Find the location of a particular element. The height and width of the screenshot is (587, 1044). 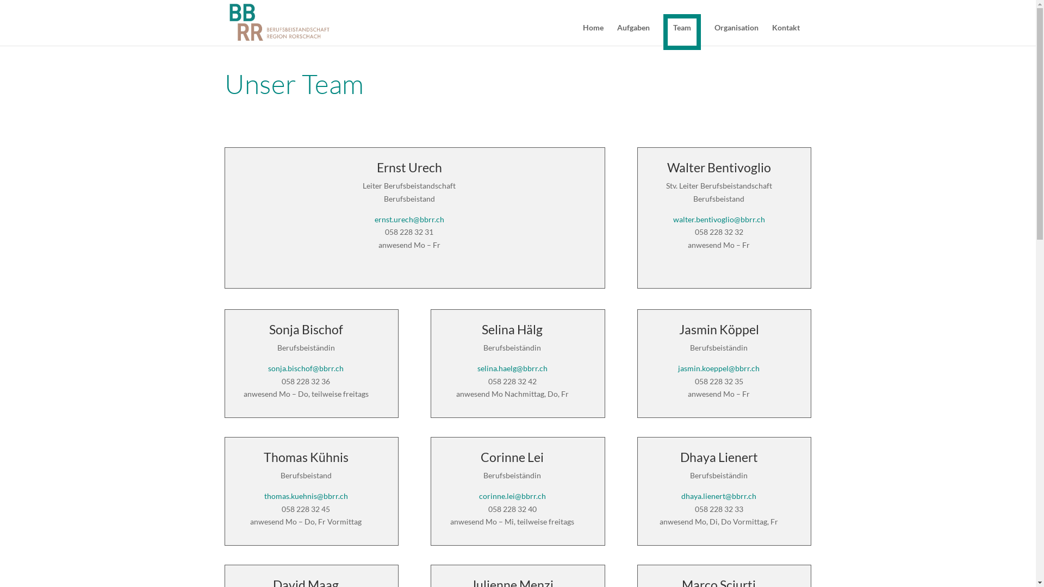

Kontakt is located at coordinates (786, 35).